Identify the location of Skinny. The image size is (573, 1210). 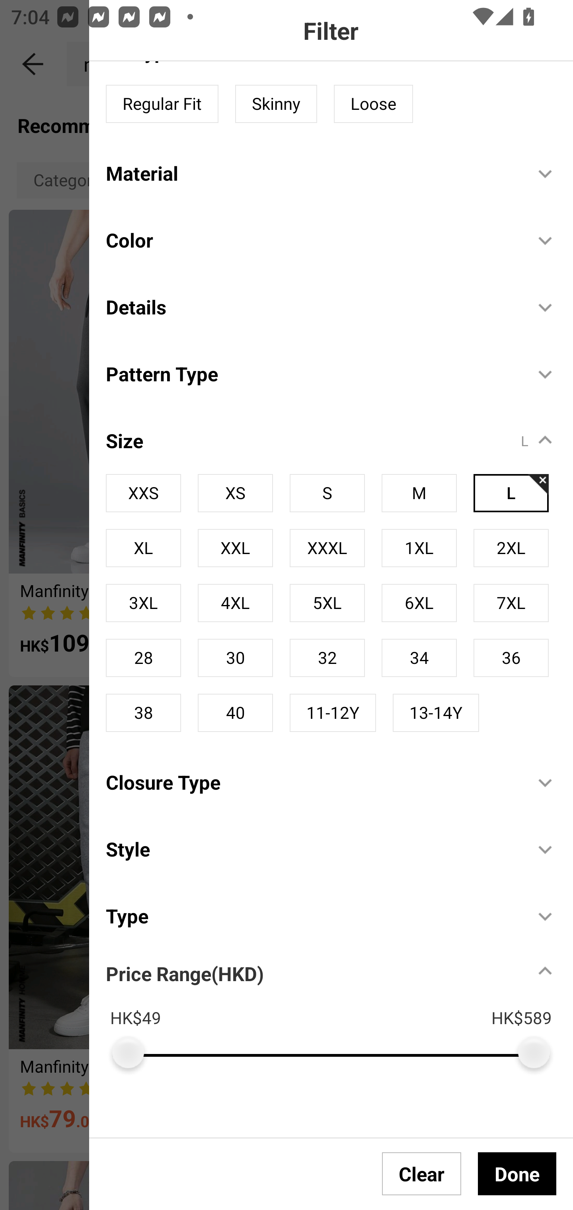
(276, 104).